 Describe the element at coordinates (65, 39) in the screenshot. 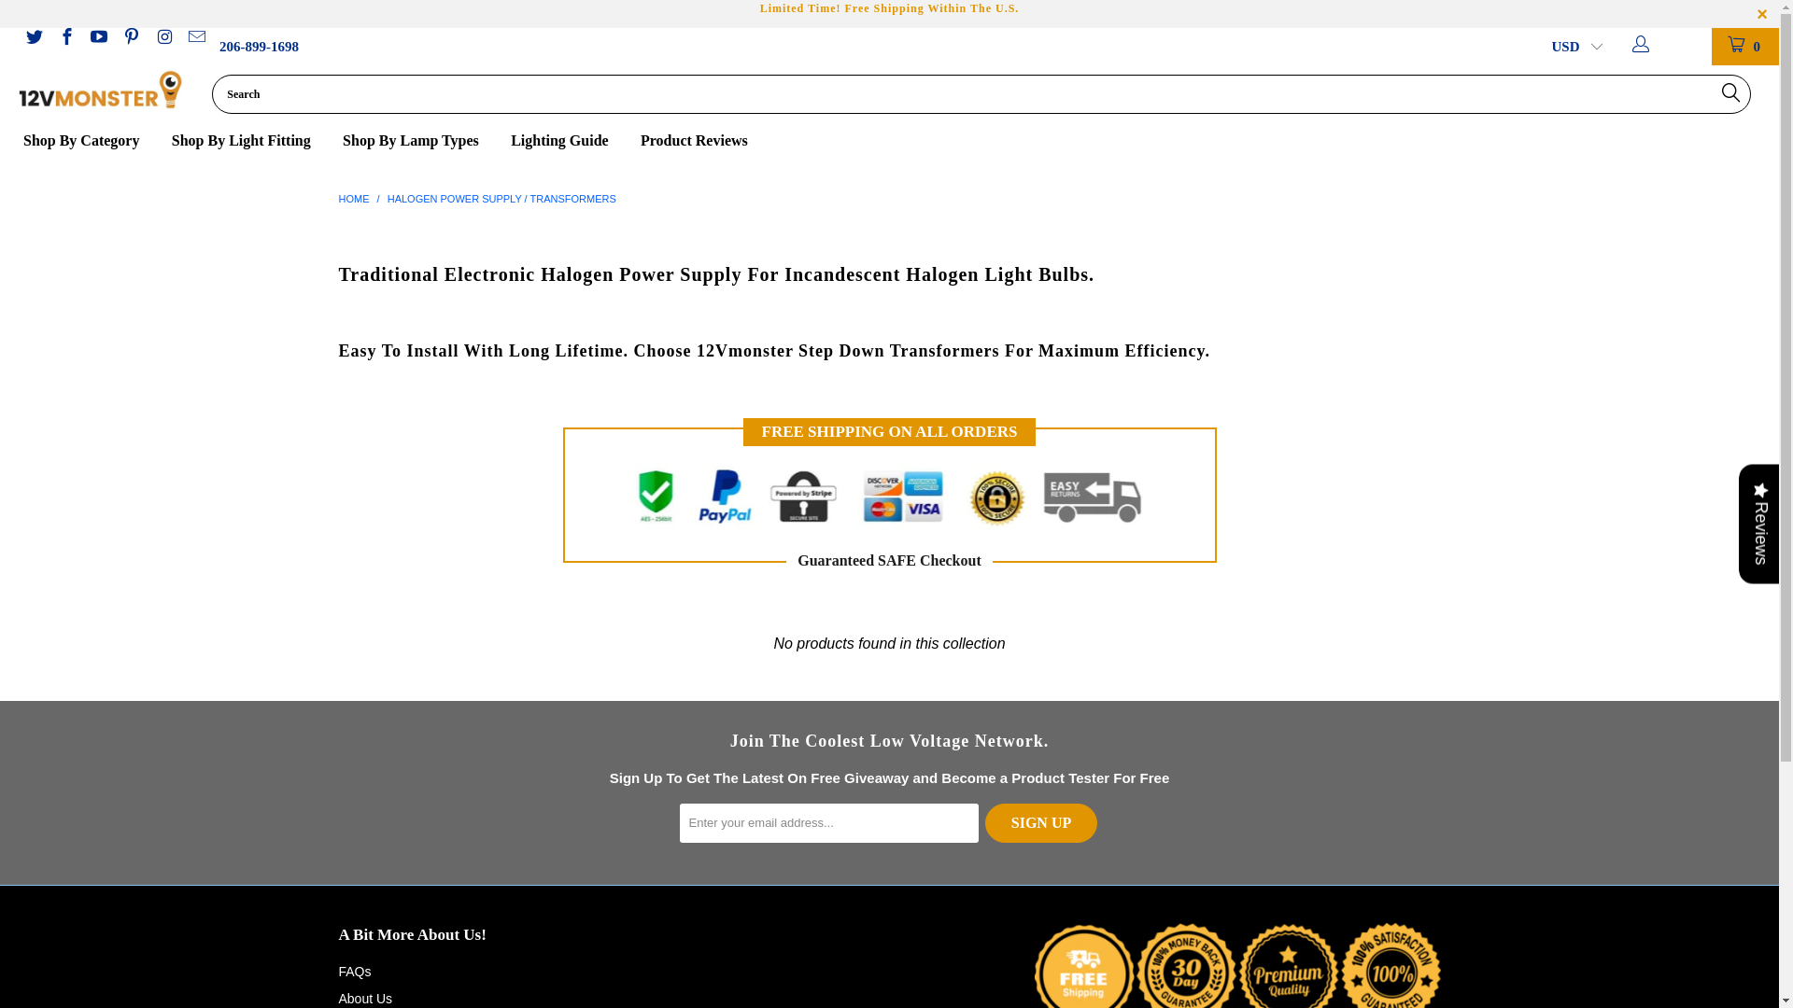

I see `12VMonster Lighting  on Facebook` at that location.